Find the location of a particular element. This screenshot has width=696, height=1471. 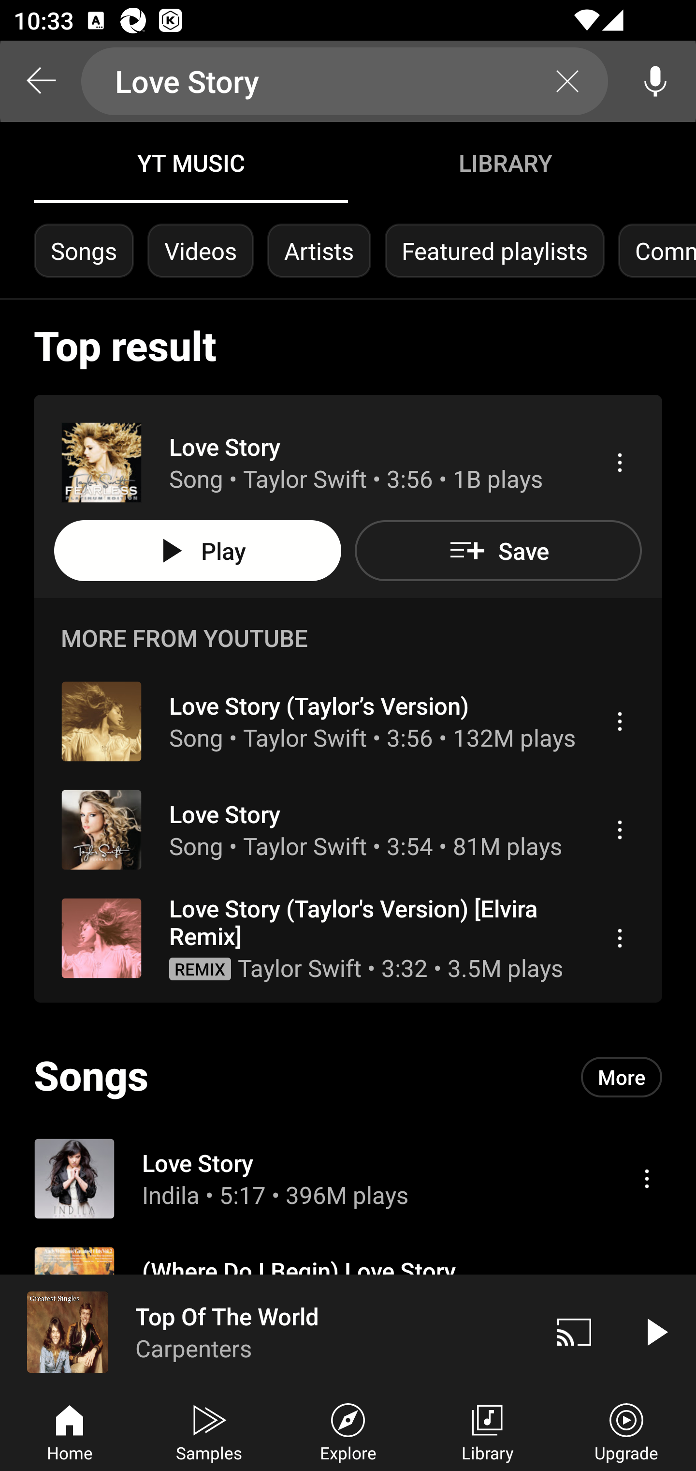

Explore is located at coordinates (348, 1430).